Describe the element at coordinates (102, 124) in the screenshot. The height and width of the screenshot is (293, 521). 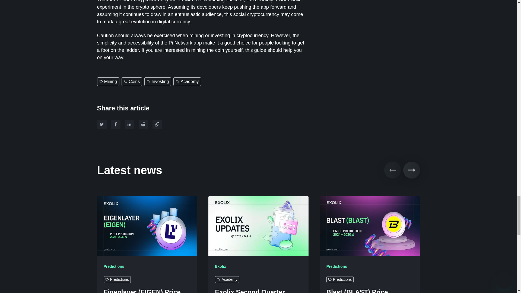
I see `Share on Twitter` at that location.